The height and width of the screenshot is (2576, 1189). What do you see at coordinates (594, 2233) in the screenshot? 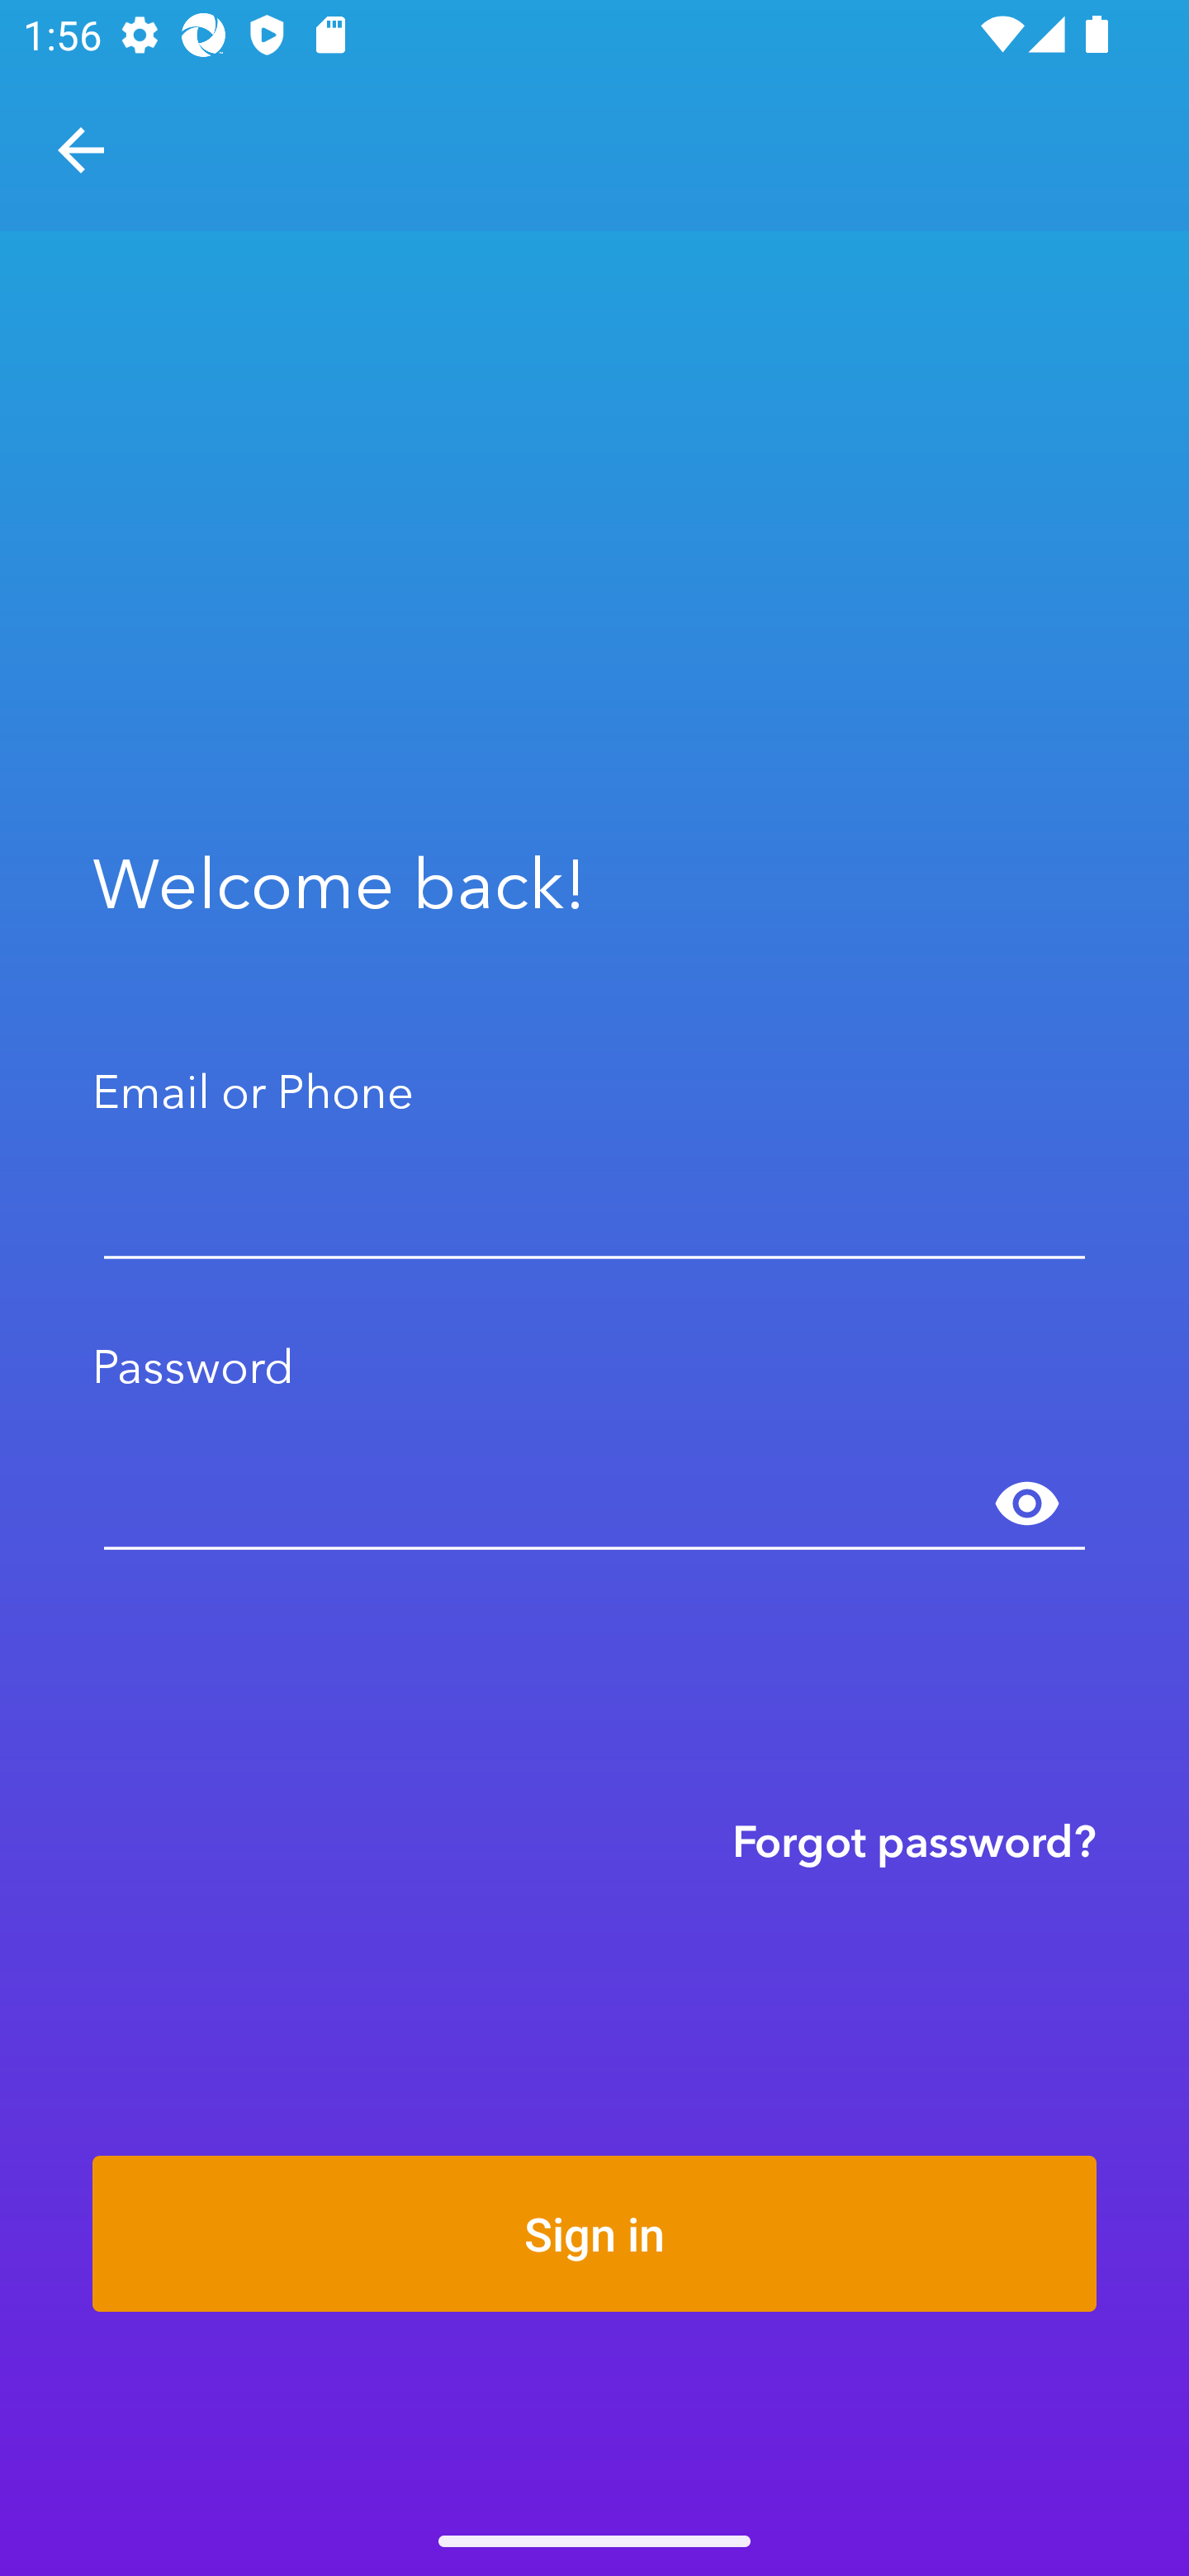
I see `Sign in` at bounding box center [594, 2233].